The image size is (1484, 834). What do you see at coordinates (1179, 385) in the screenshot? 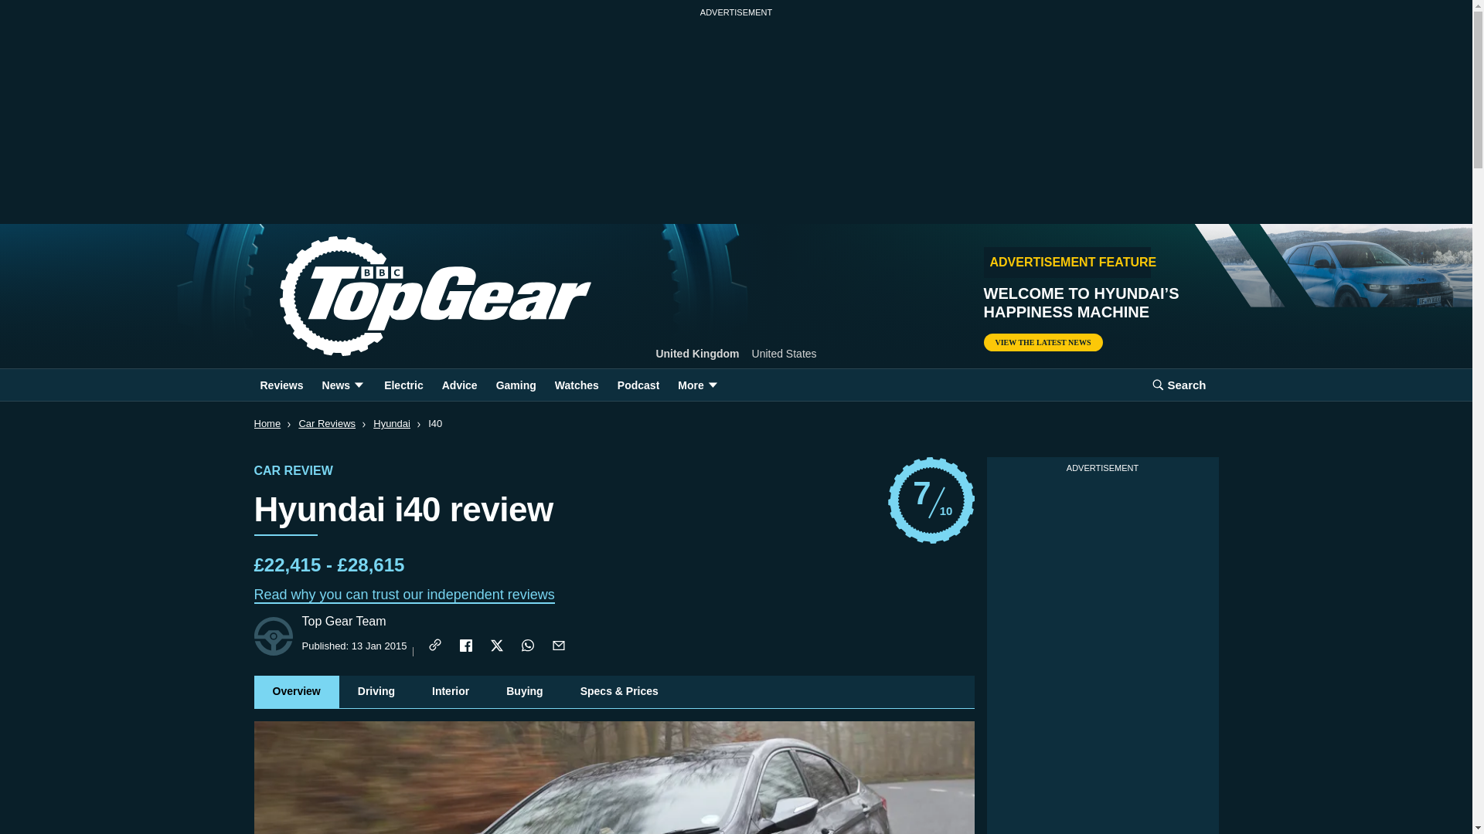
I see `Search` at bounding box center [1179, 385].